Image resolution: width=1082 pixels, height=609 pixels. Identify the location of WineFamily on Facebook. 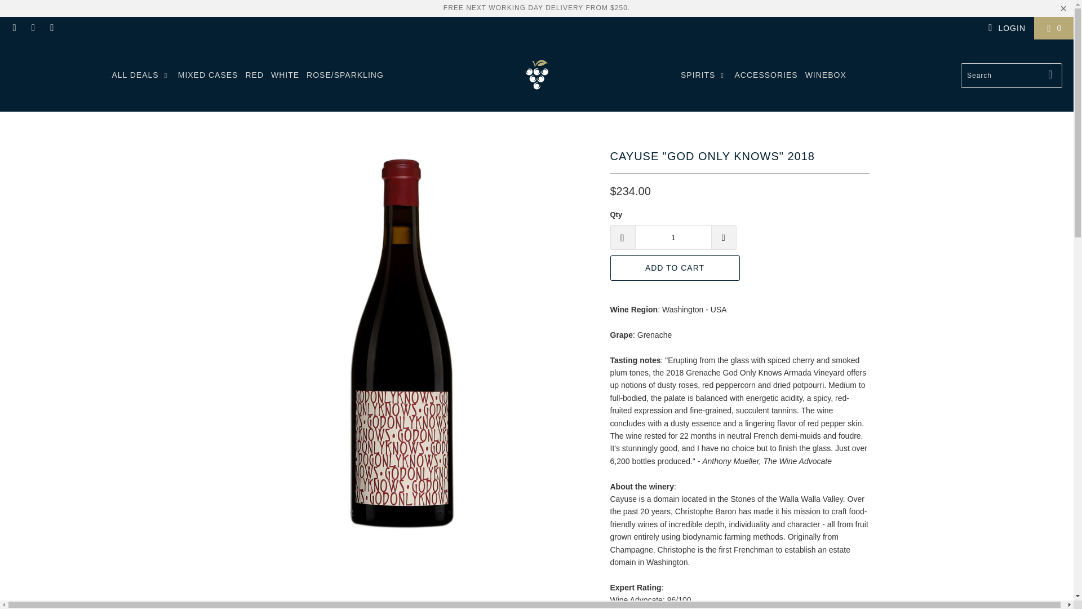
(14, 28).